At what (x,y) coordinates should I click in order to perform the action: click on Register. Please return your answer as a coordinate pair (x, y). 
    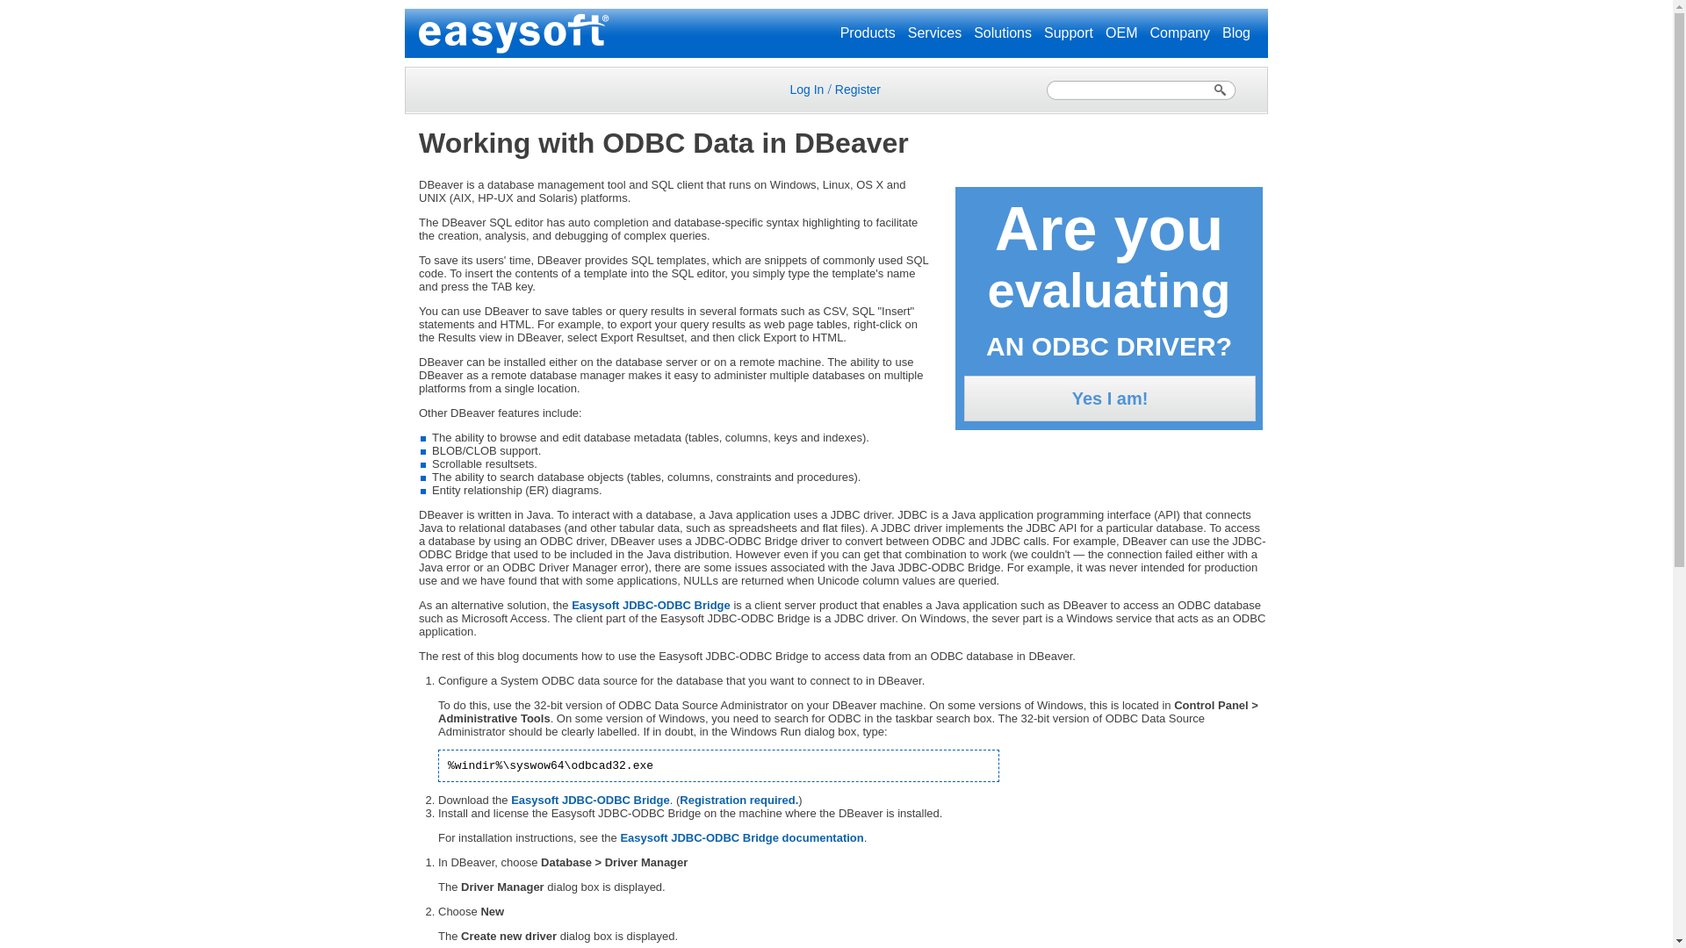
    Looking at the image, I should click on (857, 90).